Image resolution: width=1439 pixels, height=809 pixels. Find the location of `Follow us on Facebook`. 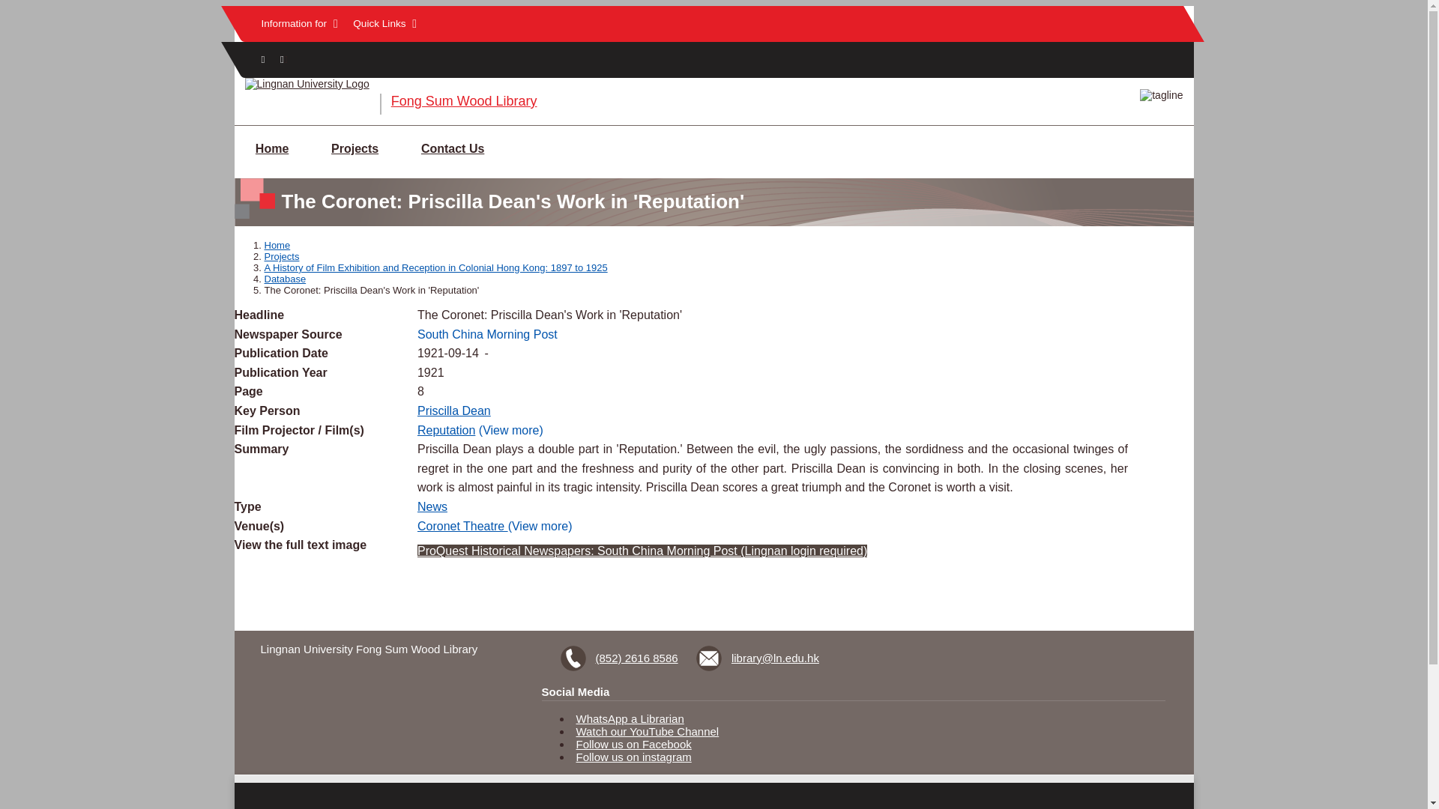

Follow us on Facebook is located at coordinates (634, 744).